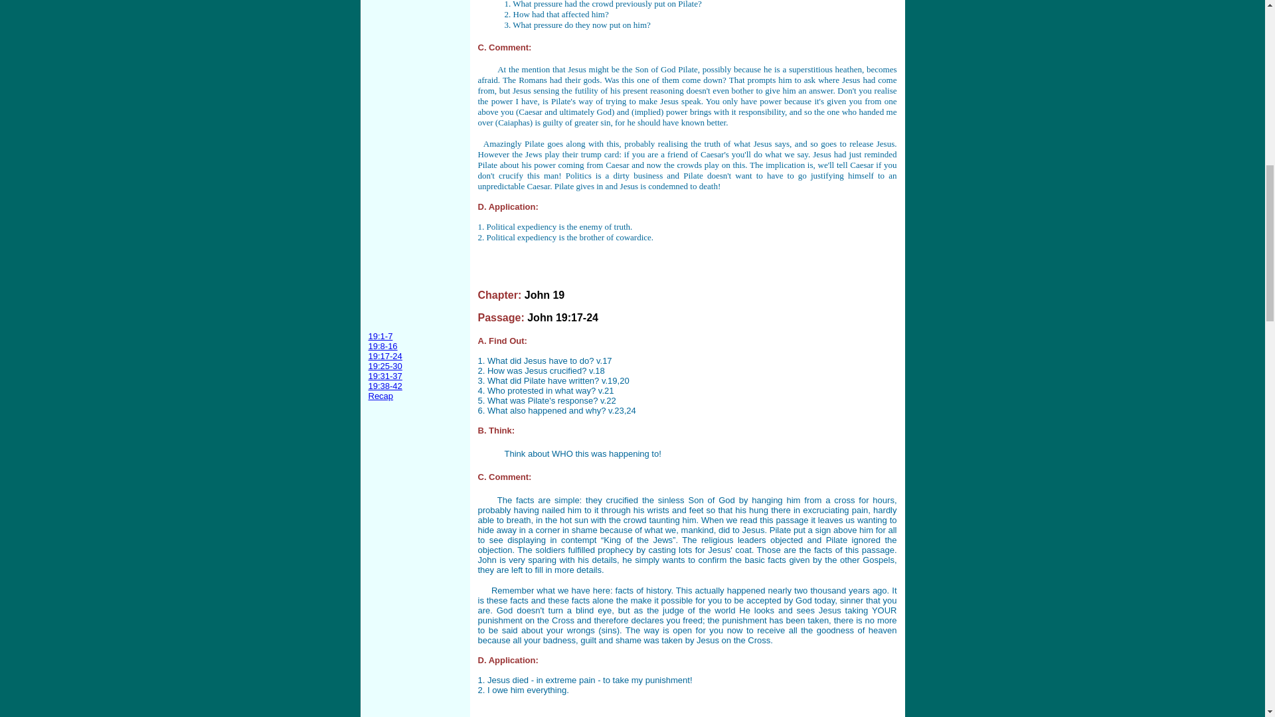 This screenshot has height=717, width=1275. What do you see at coordinates (384, 376) in the screenshot?
I see `19:31-37` at bounding box center [384, 376].